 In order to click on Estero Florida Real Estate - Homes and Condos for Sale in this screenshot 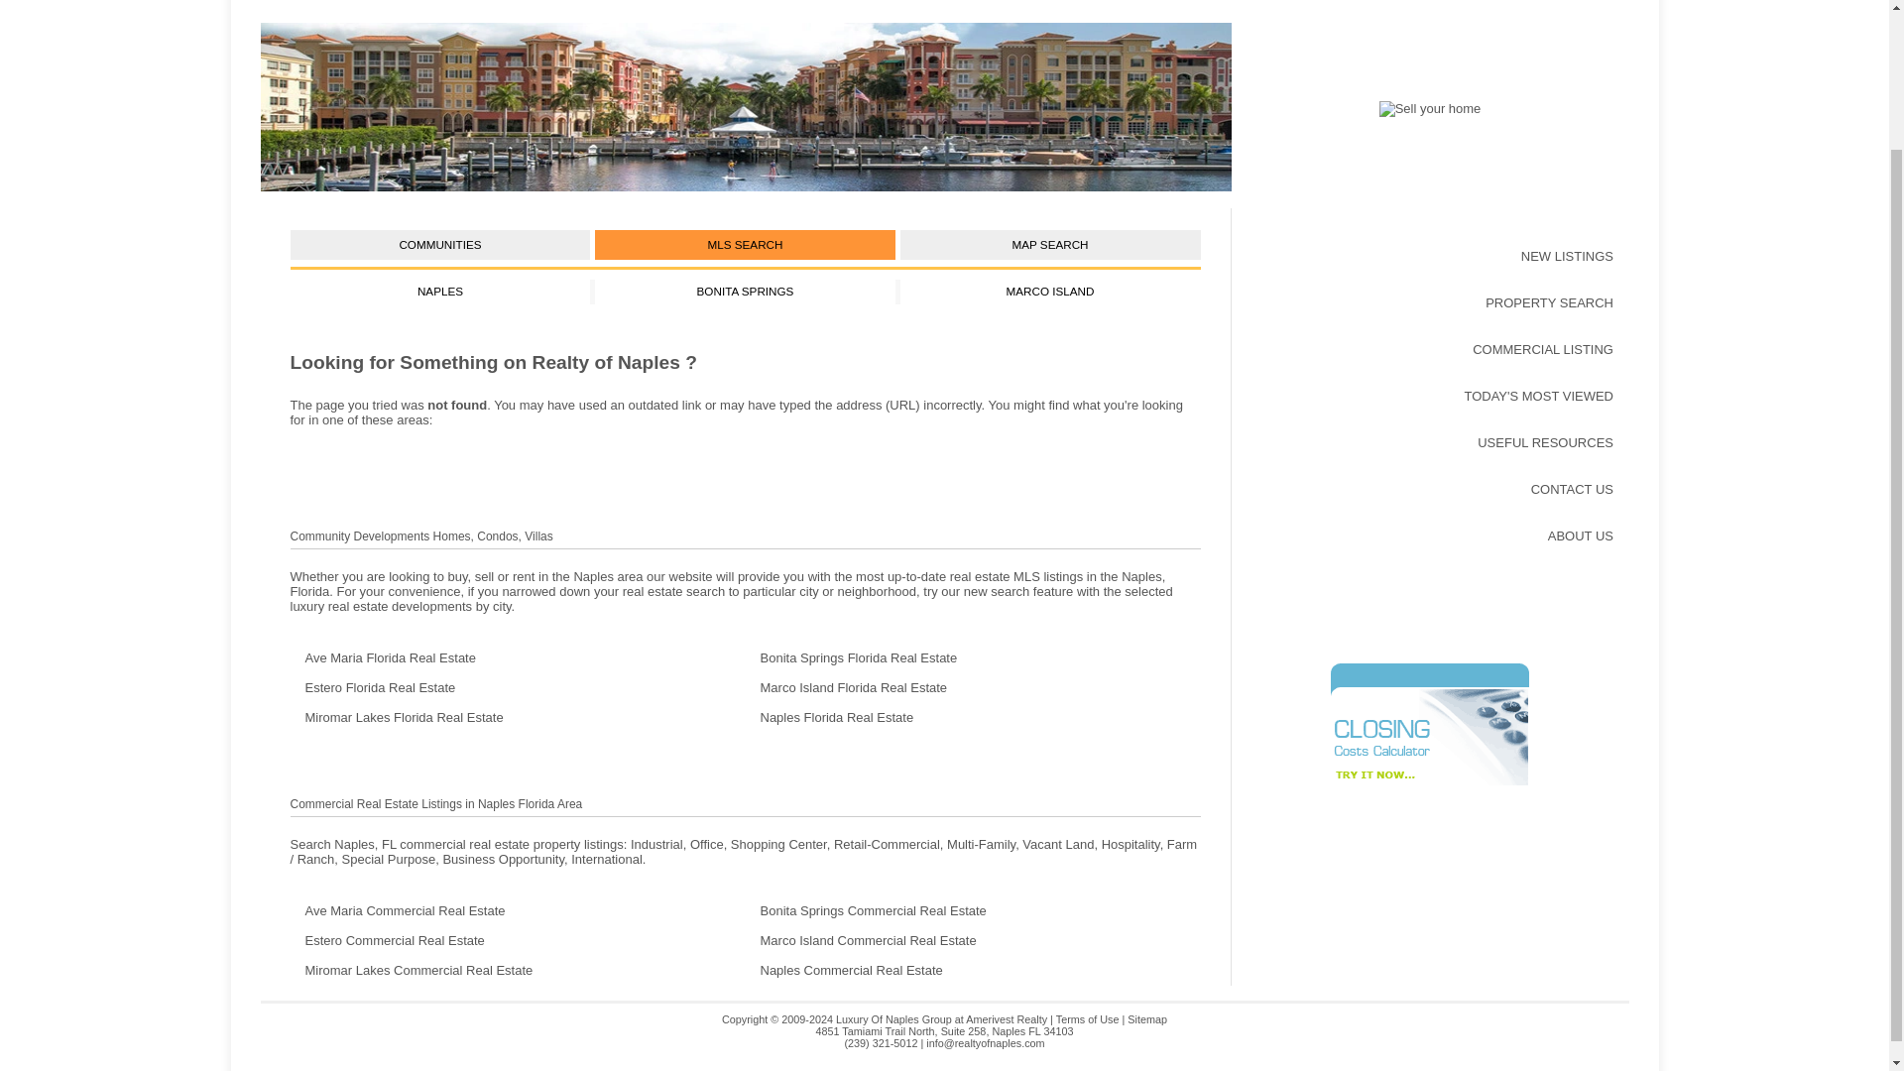, I will do `click(516, 688)`.